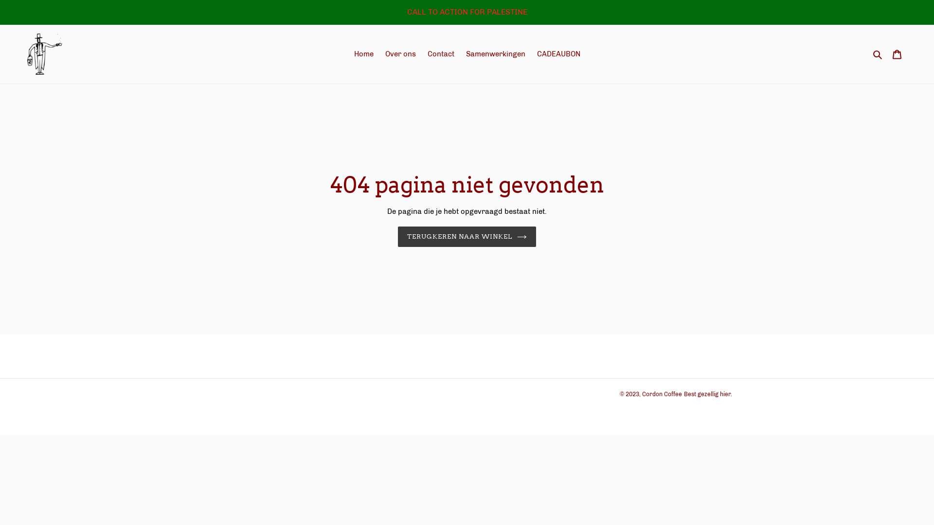 The image size is (934, 525). Describe the element at coordinates (879, 54) in the screenshot. I see `Zoeken` at that location.